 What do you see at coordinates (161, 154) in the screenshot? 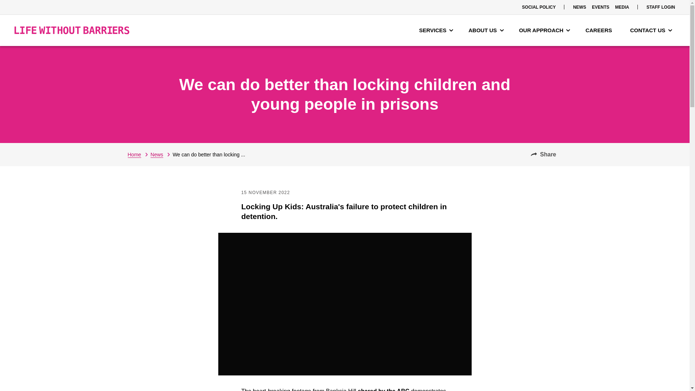
I see `Return to news page` at bounding box center [161, 154].